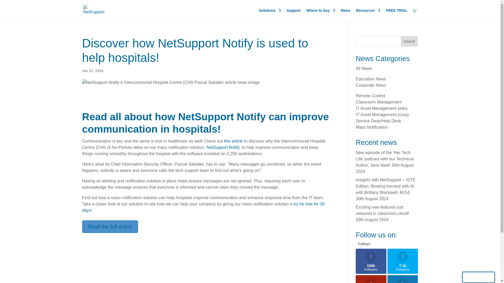 The width and height of the screenshot is (504, 283). Describe the element at coordinates (379, 102) in the screenshot. I see `Resources` at that location.